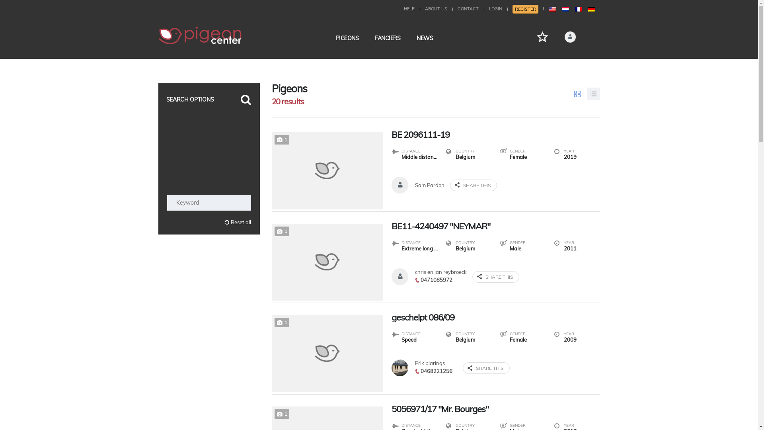  What do you see at coordinates (409, 9) in the screenshot?
I see `HELP` at bounding box center [409, 9].